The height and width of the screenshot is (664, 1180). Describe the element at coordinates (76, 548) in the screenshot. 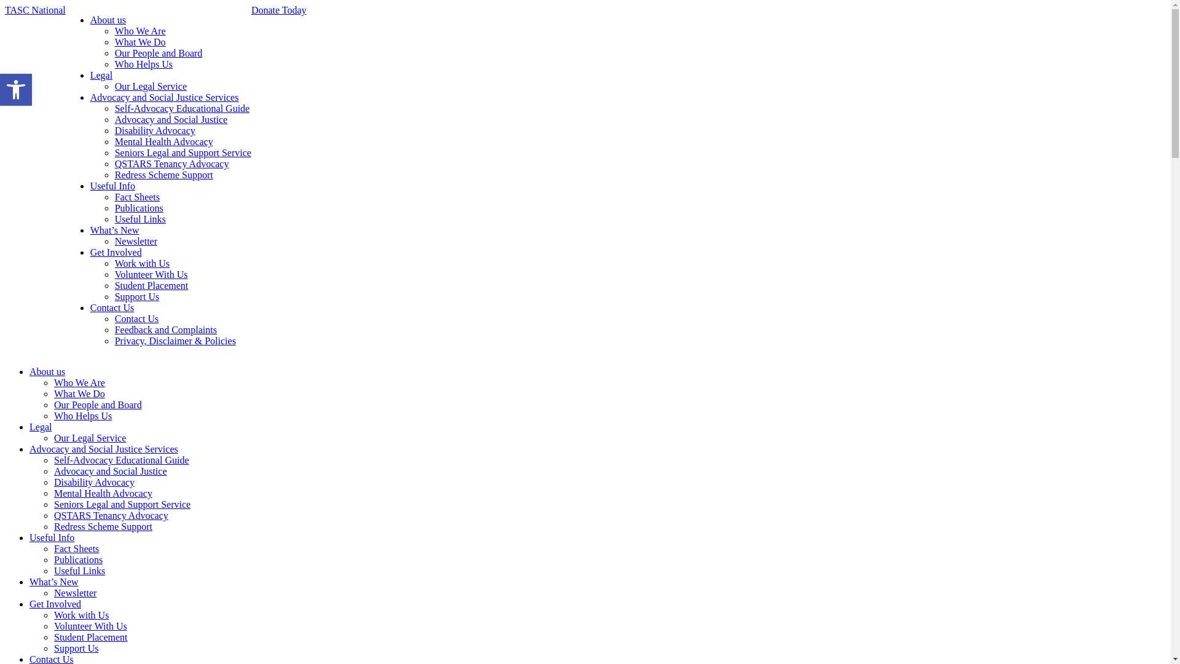

I see `Fact Sheets` at that location.